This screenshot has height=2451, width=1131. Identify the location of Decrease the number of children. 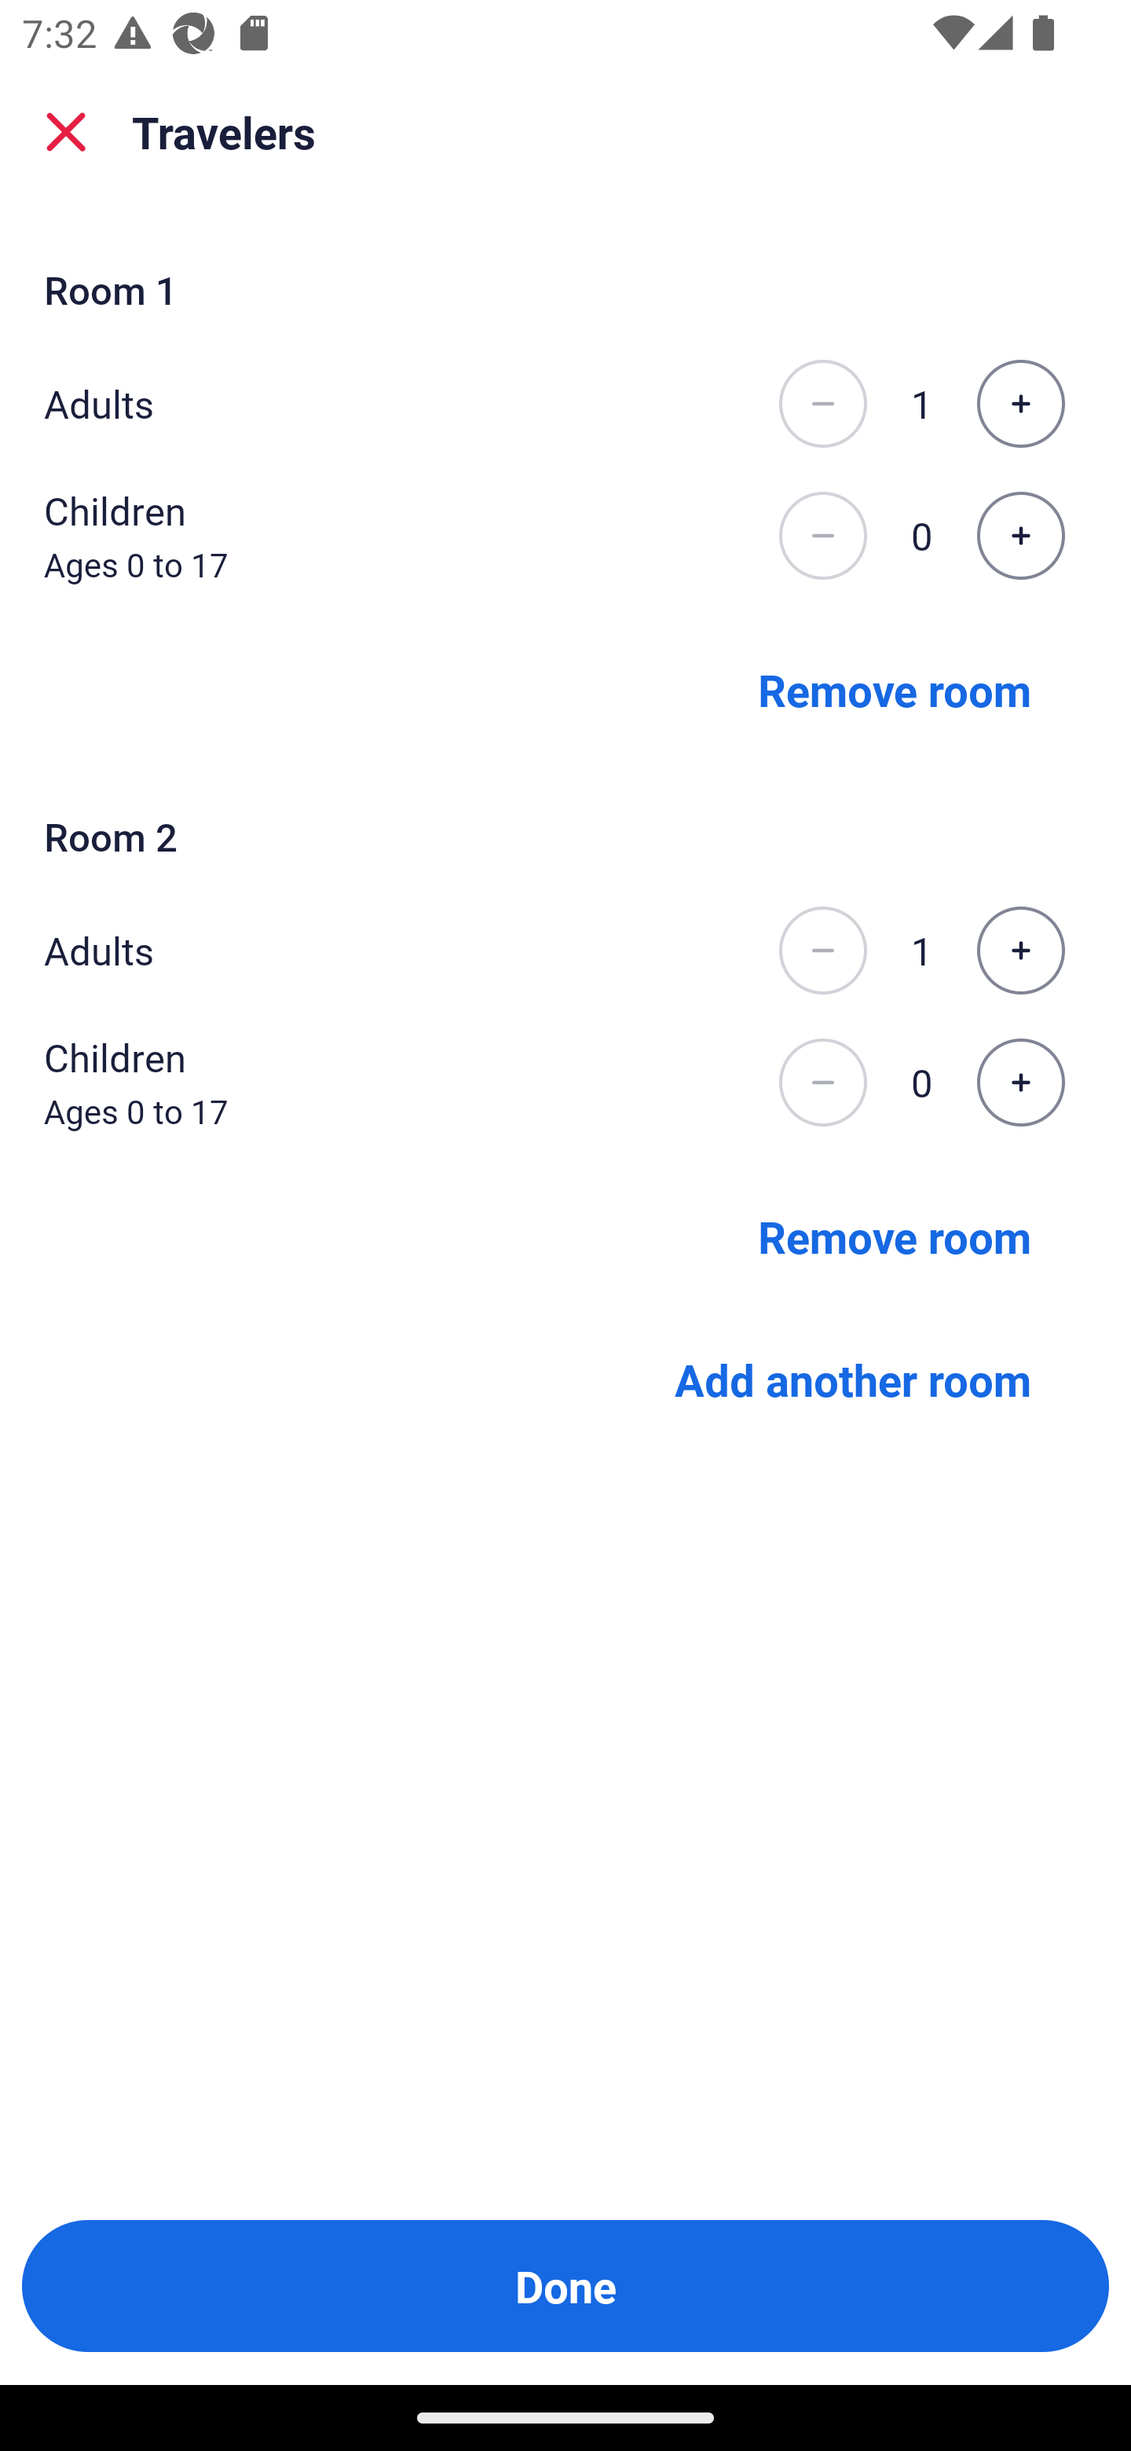
(822, 1083).